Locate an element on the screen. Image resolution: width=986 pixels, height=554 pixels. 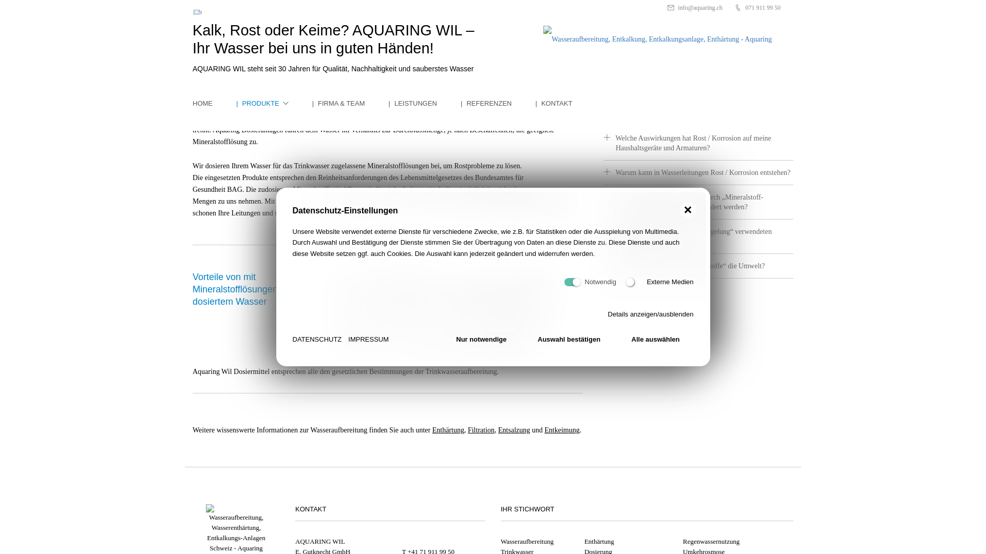
Details anzeigen/ausblenden is located at coordinates (651, 314).